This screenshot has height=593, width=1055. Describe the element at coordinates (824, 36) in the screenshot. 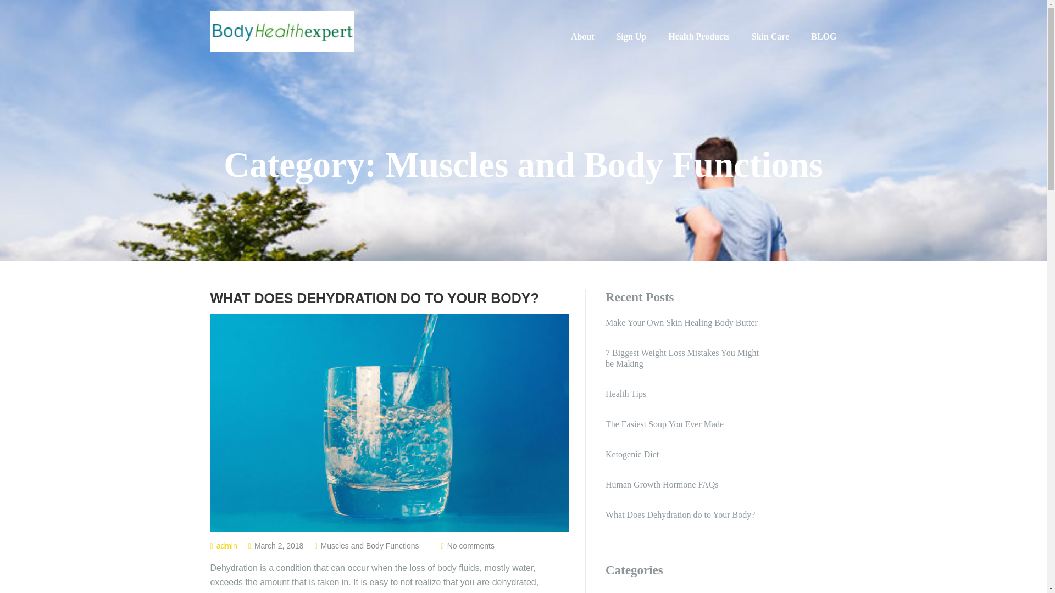

I see `BLOG` at that location.